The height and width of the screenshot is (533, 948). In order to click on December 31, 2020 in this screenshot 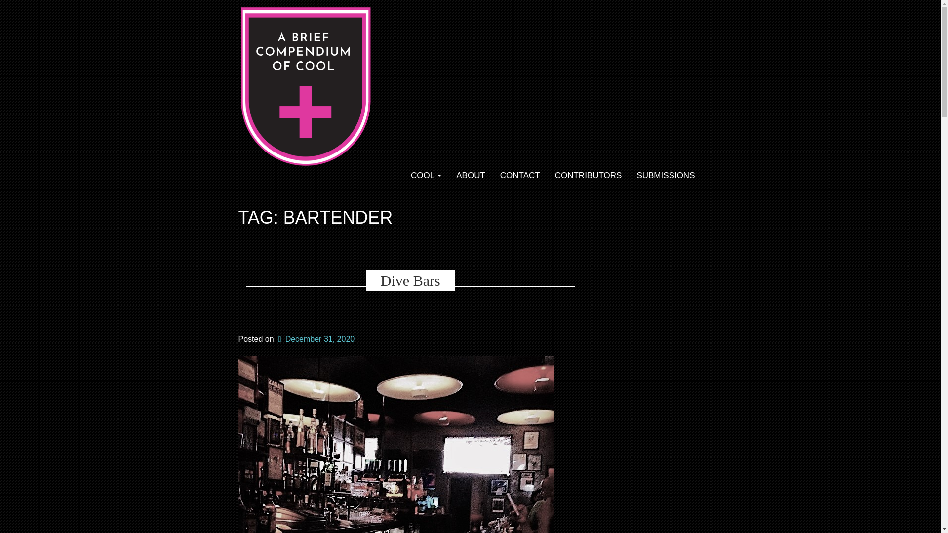, I will do `click(315, 339)`.